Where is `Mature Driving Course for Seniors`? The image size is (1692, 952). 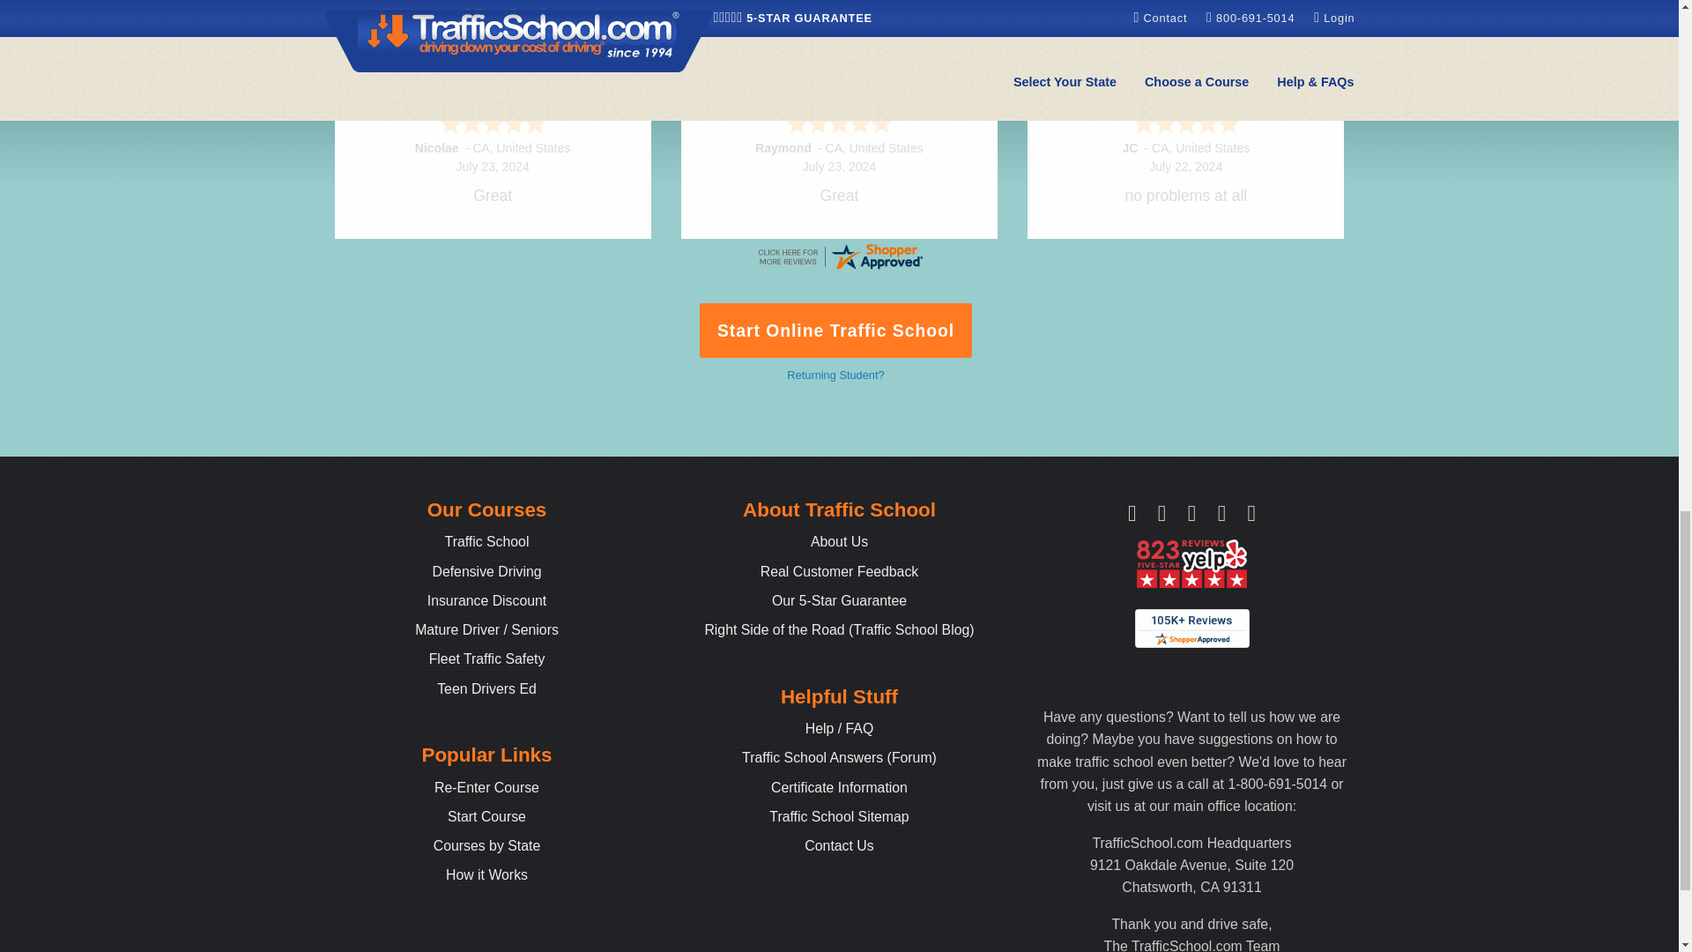 Mature Driving Course for Seniors is located at coordinates (486, 629).